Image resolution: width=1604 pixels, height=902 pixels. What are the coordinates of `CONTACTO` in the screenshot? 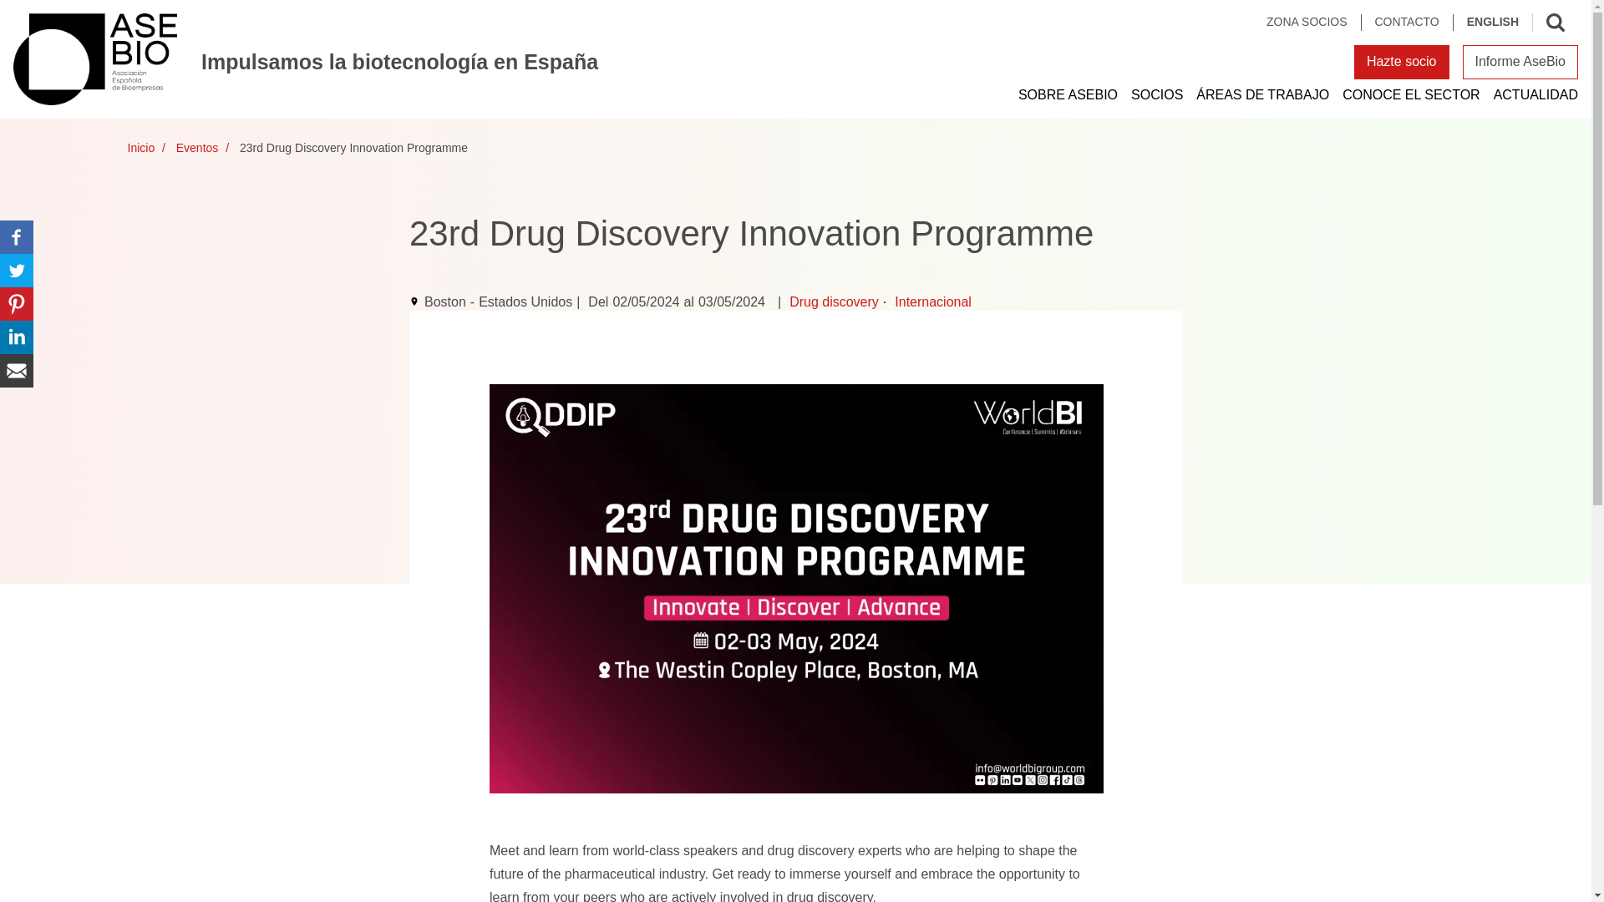 It's located at (1407, 22).